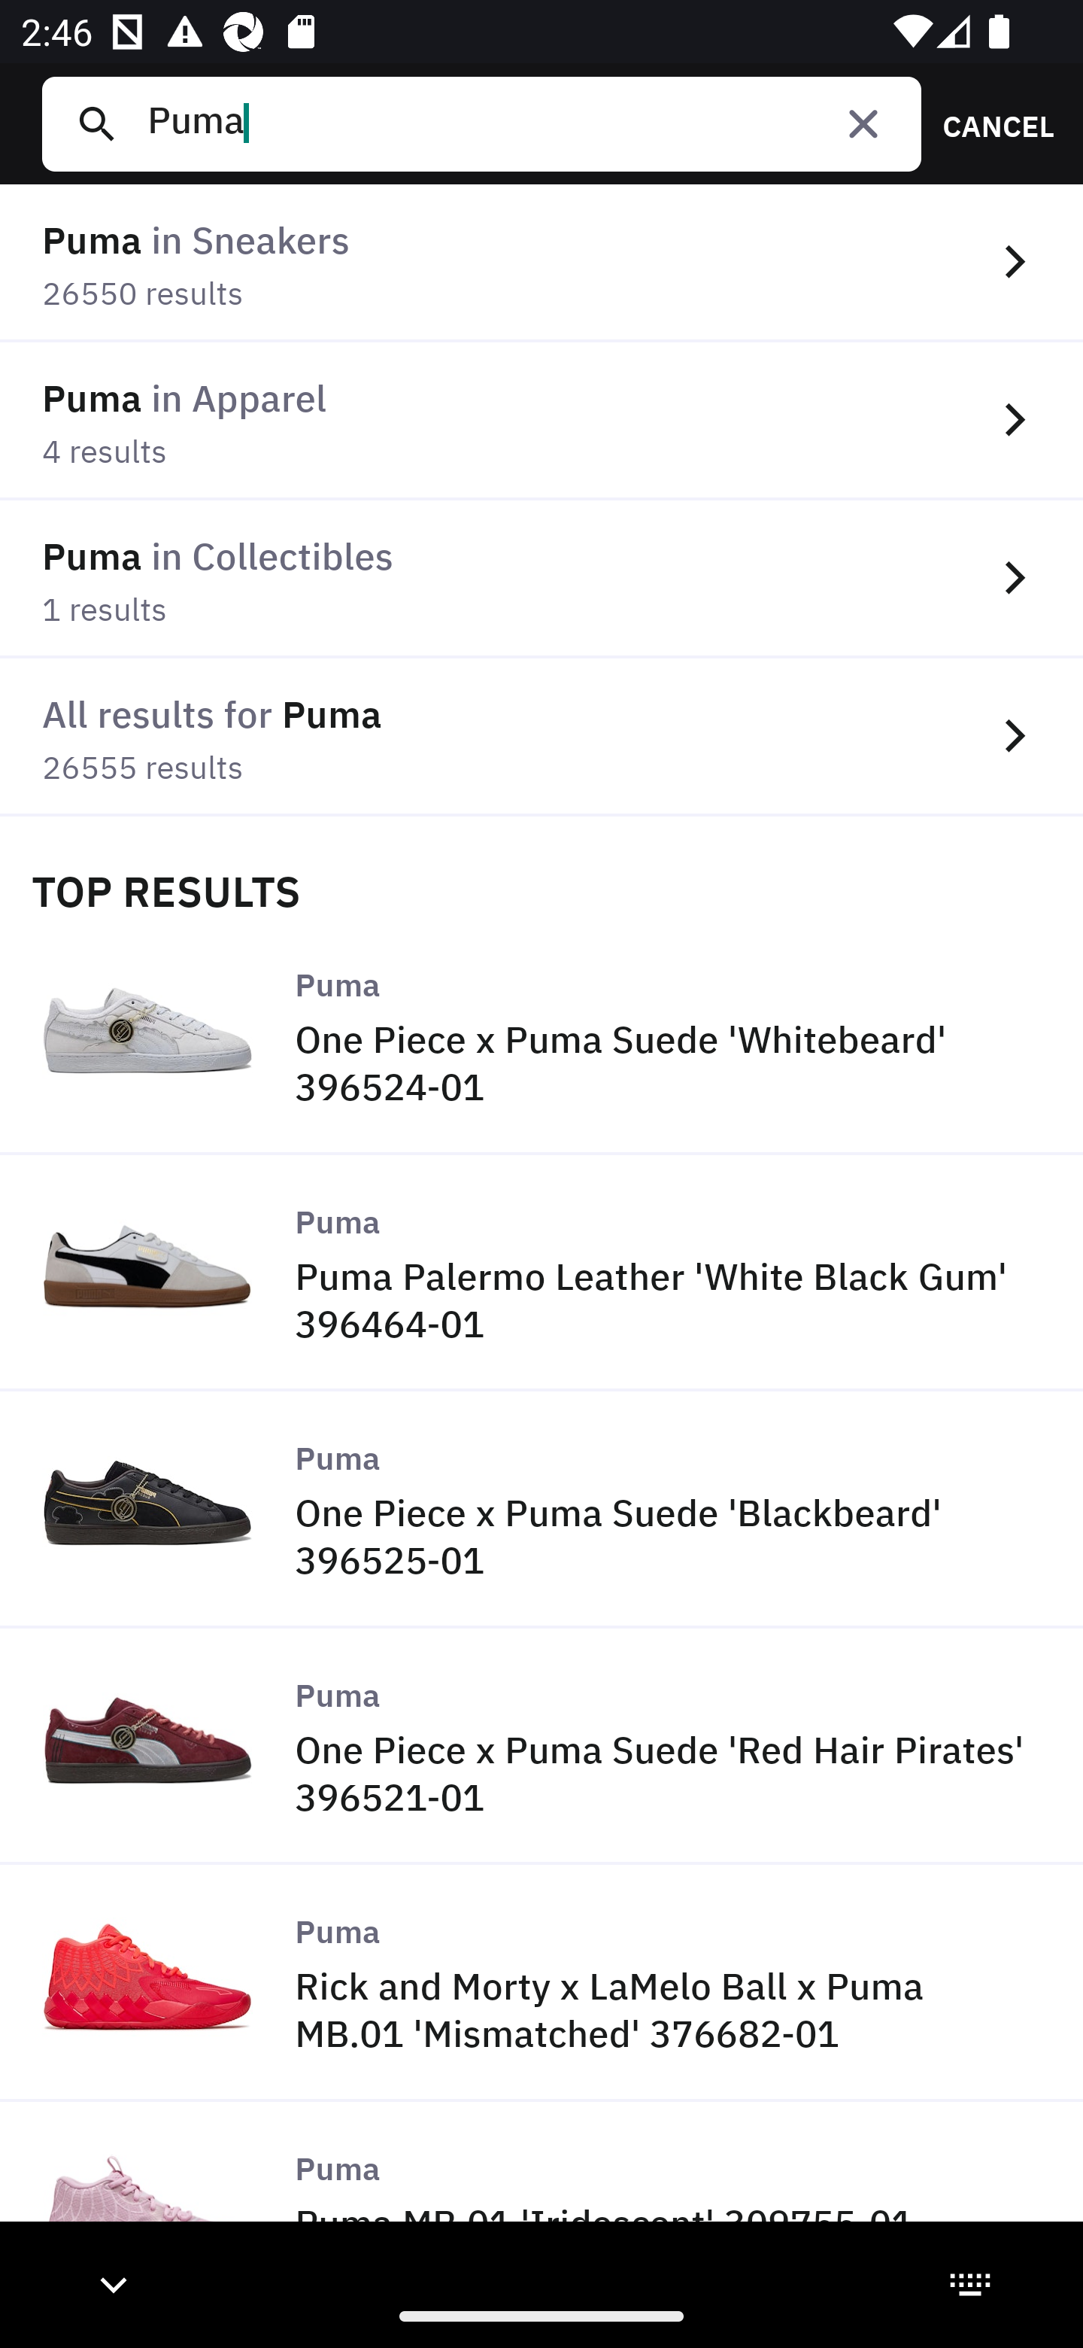  I want to click on Puma  in Apparel 4 results , so click(541, 421).